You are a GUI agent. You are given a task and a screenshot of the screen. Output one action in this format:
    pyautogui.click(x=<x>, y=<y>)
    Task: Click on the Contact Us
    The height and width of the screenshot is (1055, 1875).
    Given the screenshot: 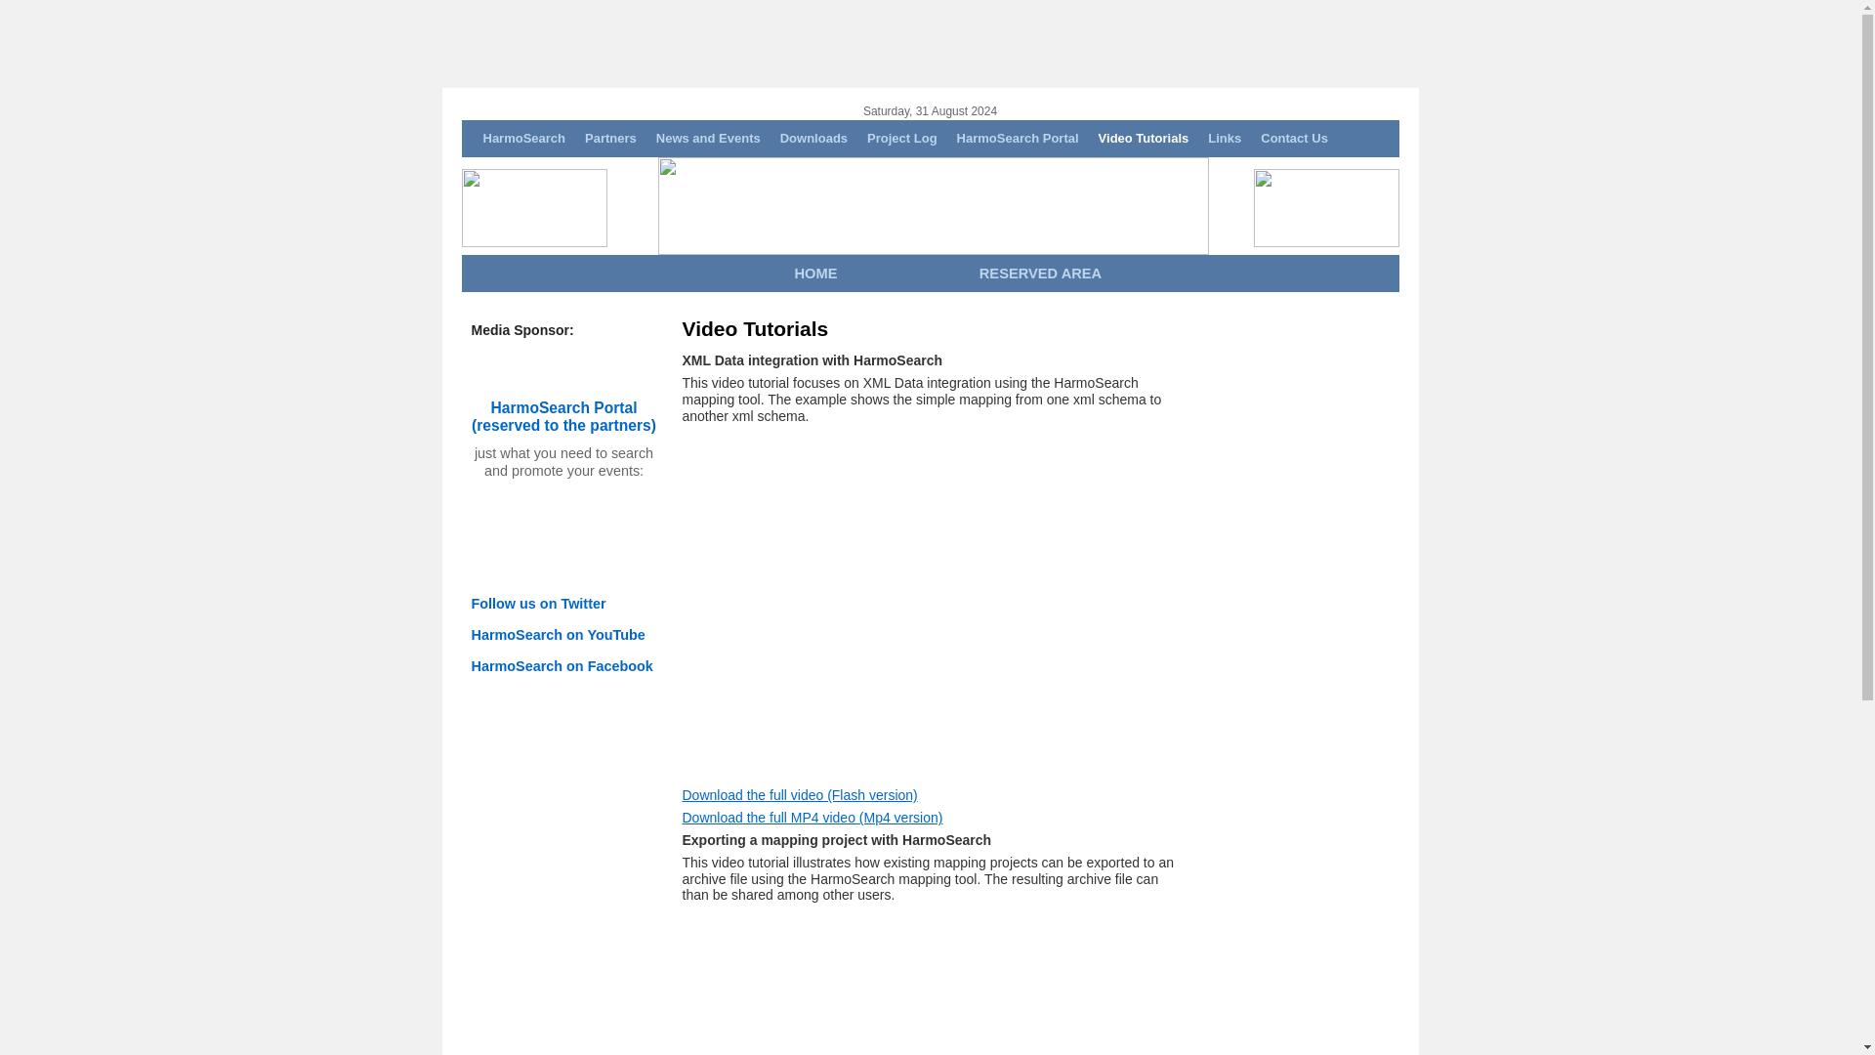 What is the action you would take?
    pyautogui.click(x=1294, y=139)
    